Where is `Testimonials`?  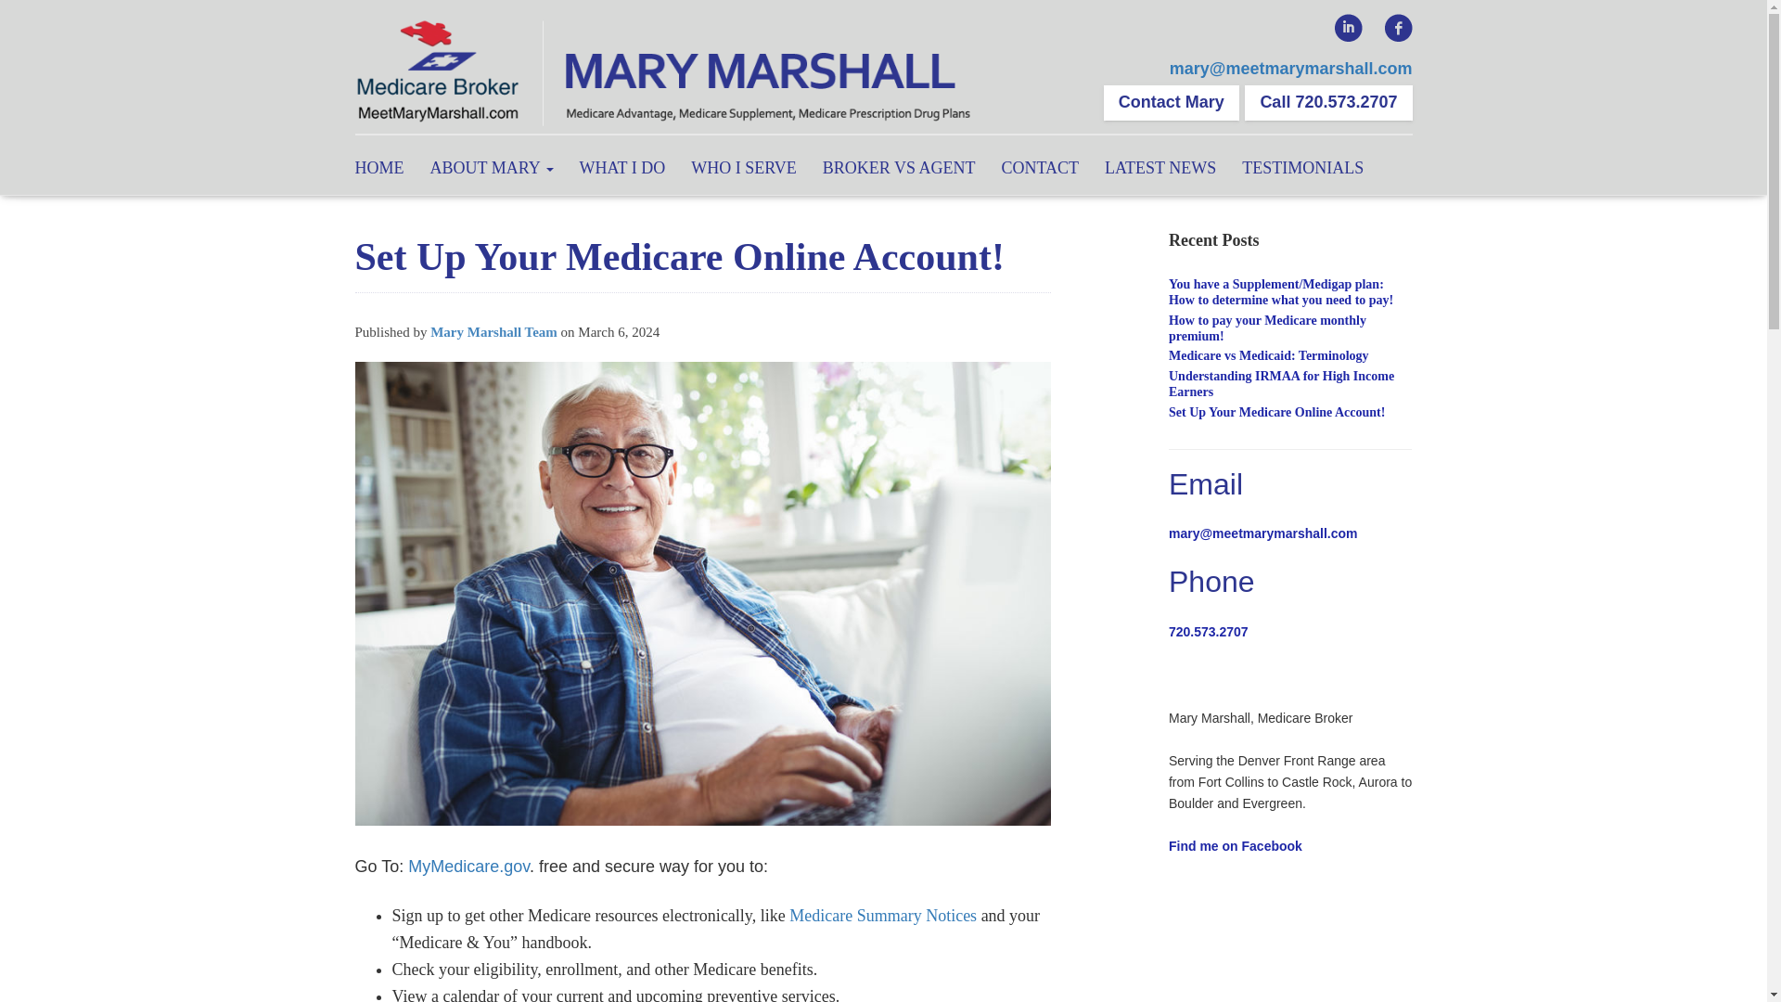
Testimonials is located at coordinates (1302, 165).